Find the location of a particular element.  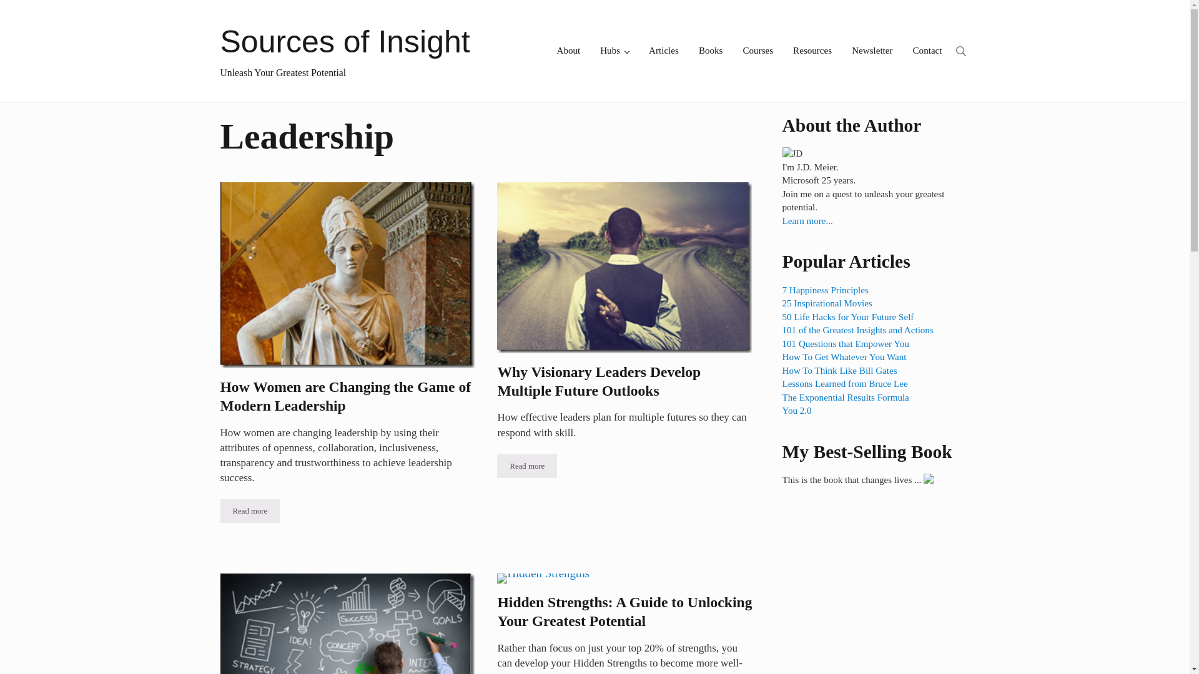

Books is located at coordinates (711, 50).